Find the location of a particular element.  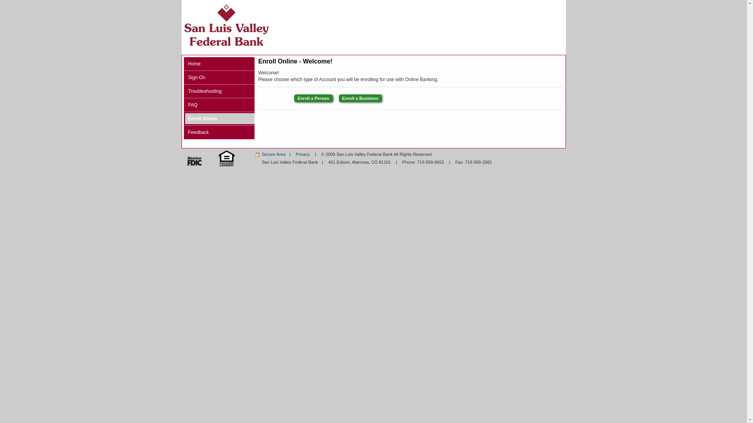

FAQ is located at coordinates (220, 105).